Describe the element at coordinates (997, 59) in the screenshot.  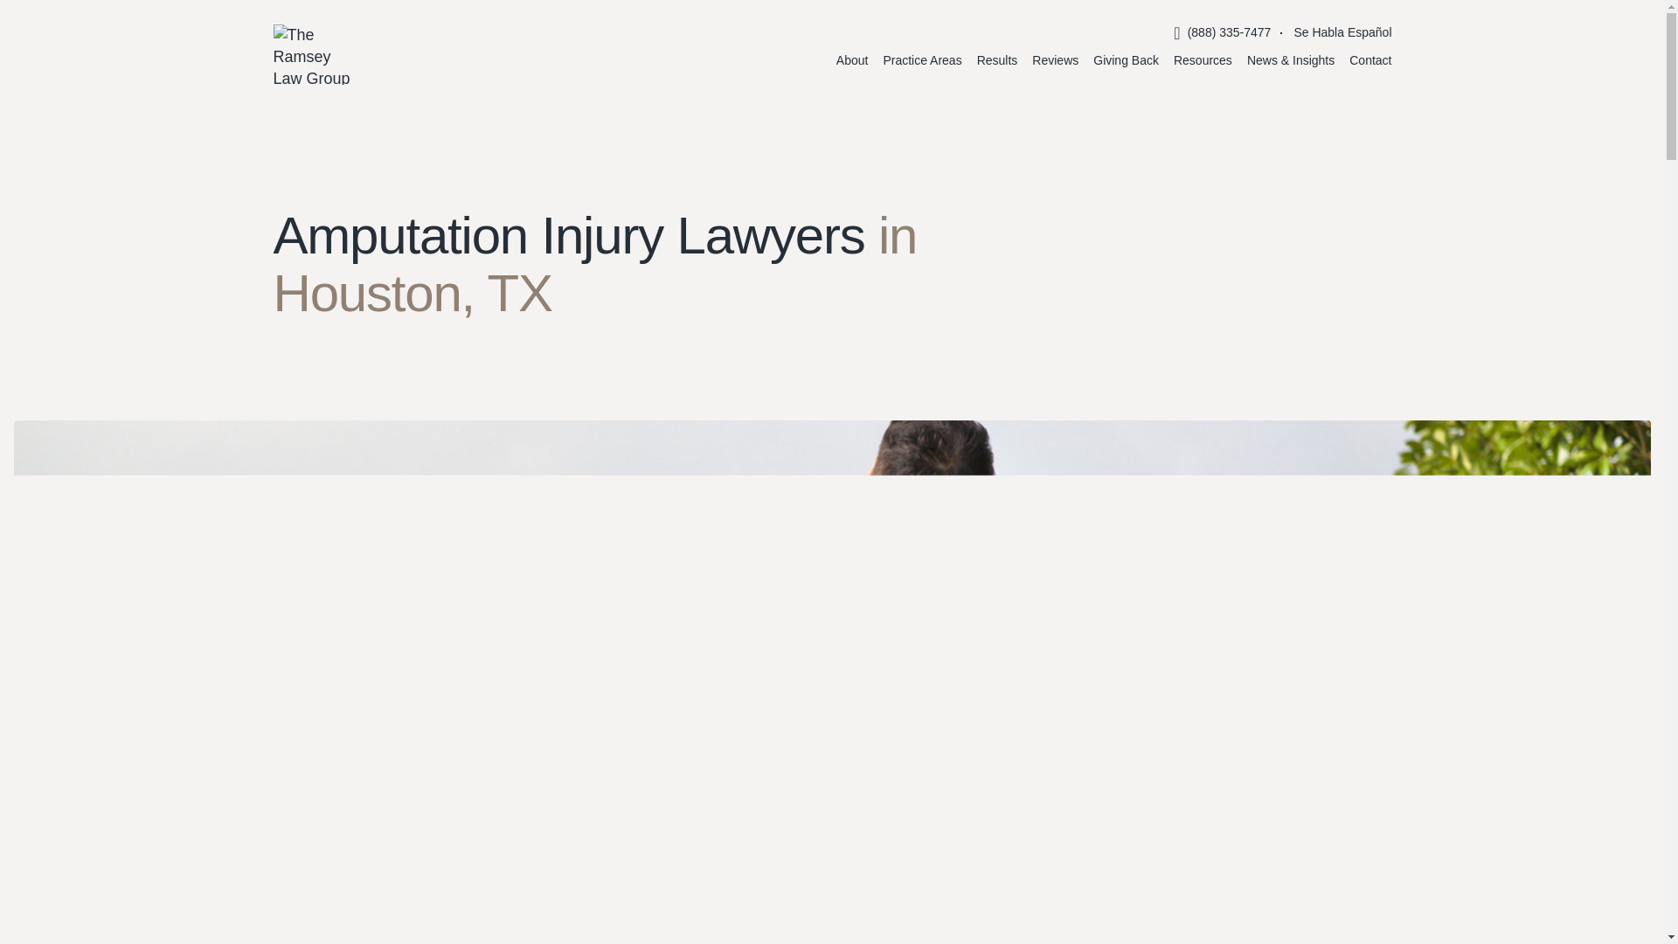
I see `Results` at that location.